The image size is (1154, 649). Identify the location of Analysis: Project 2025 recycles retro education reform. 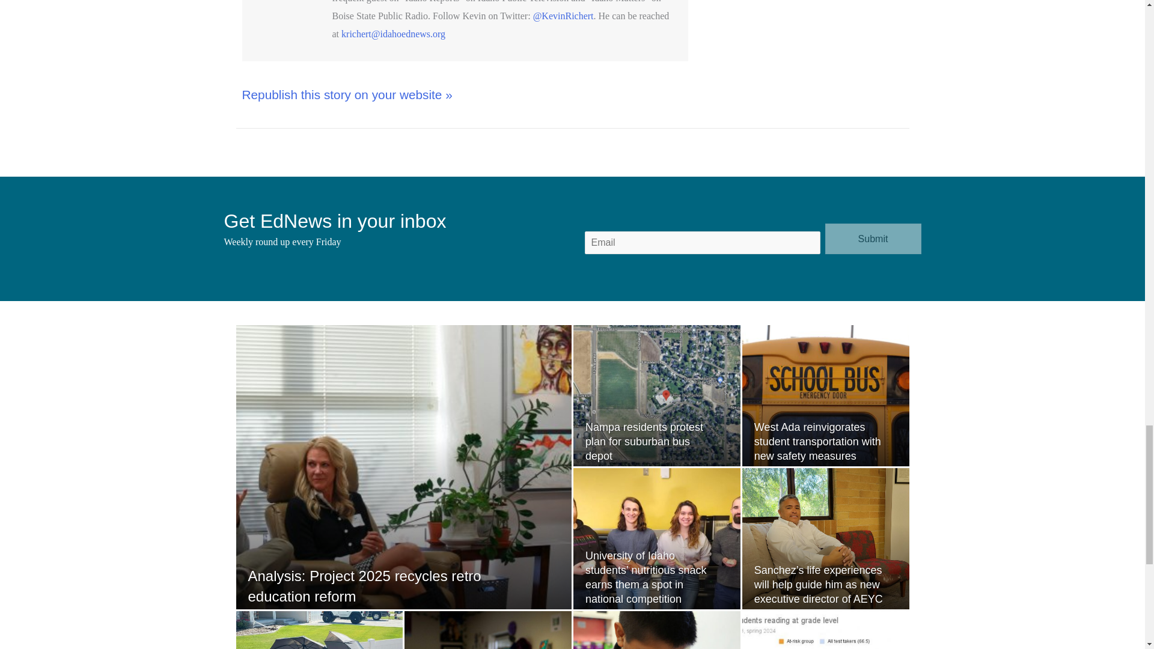
(364, 586).